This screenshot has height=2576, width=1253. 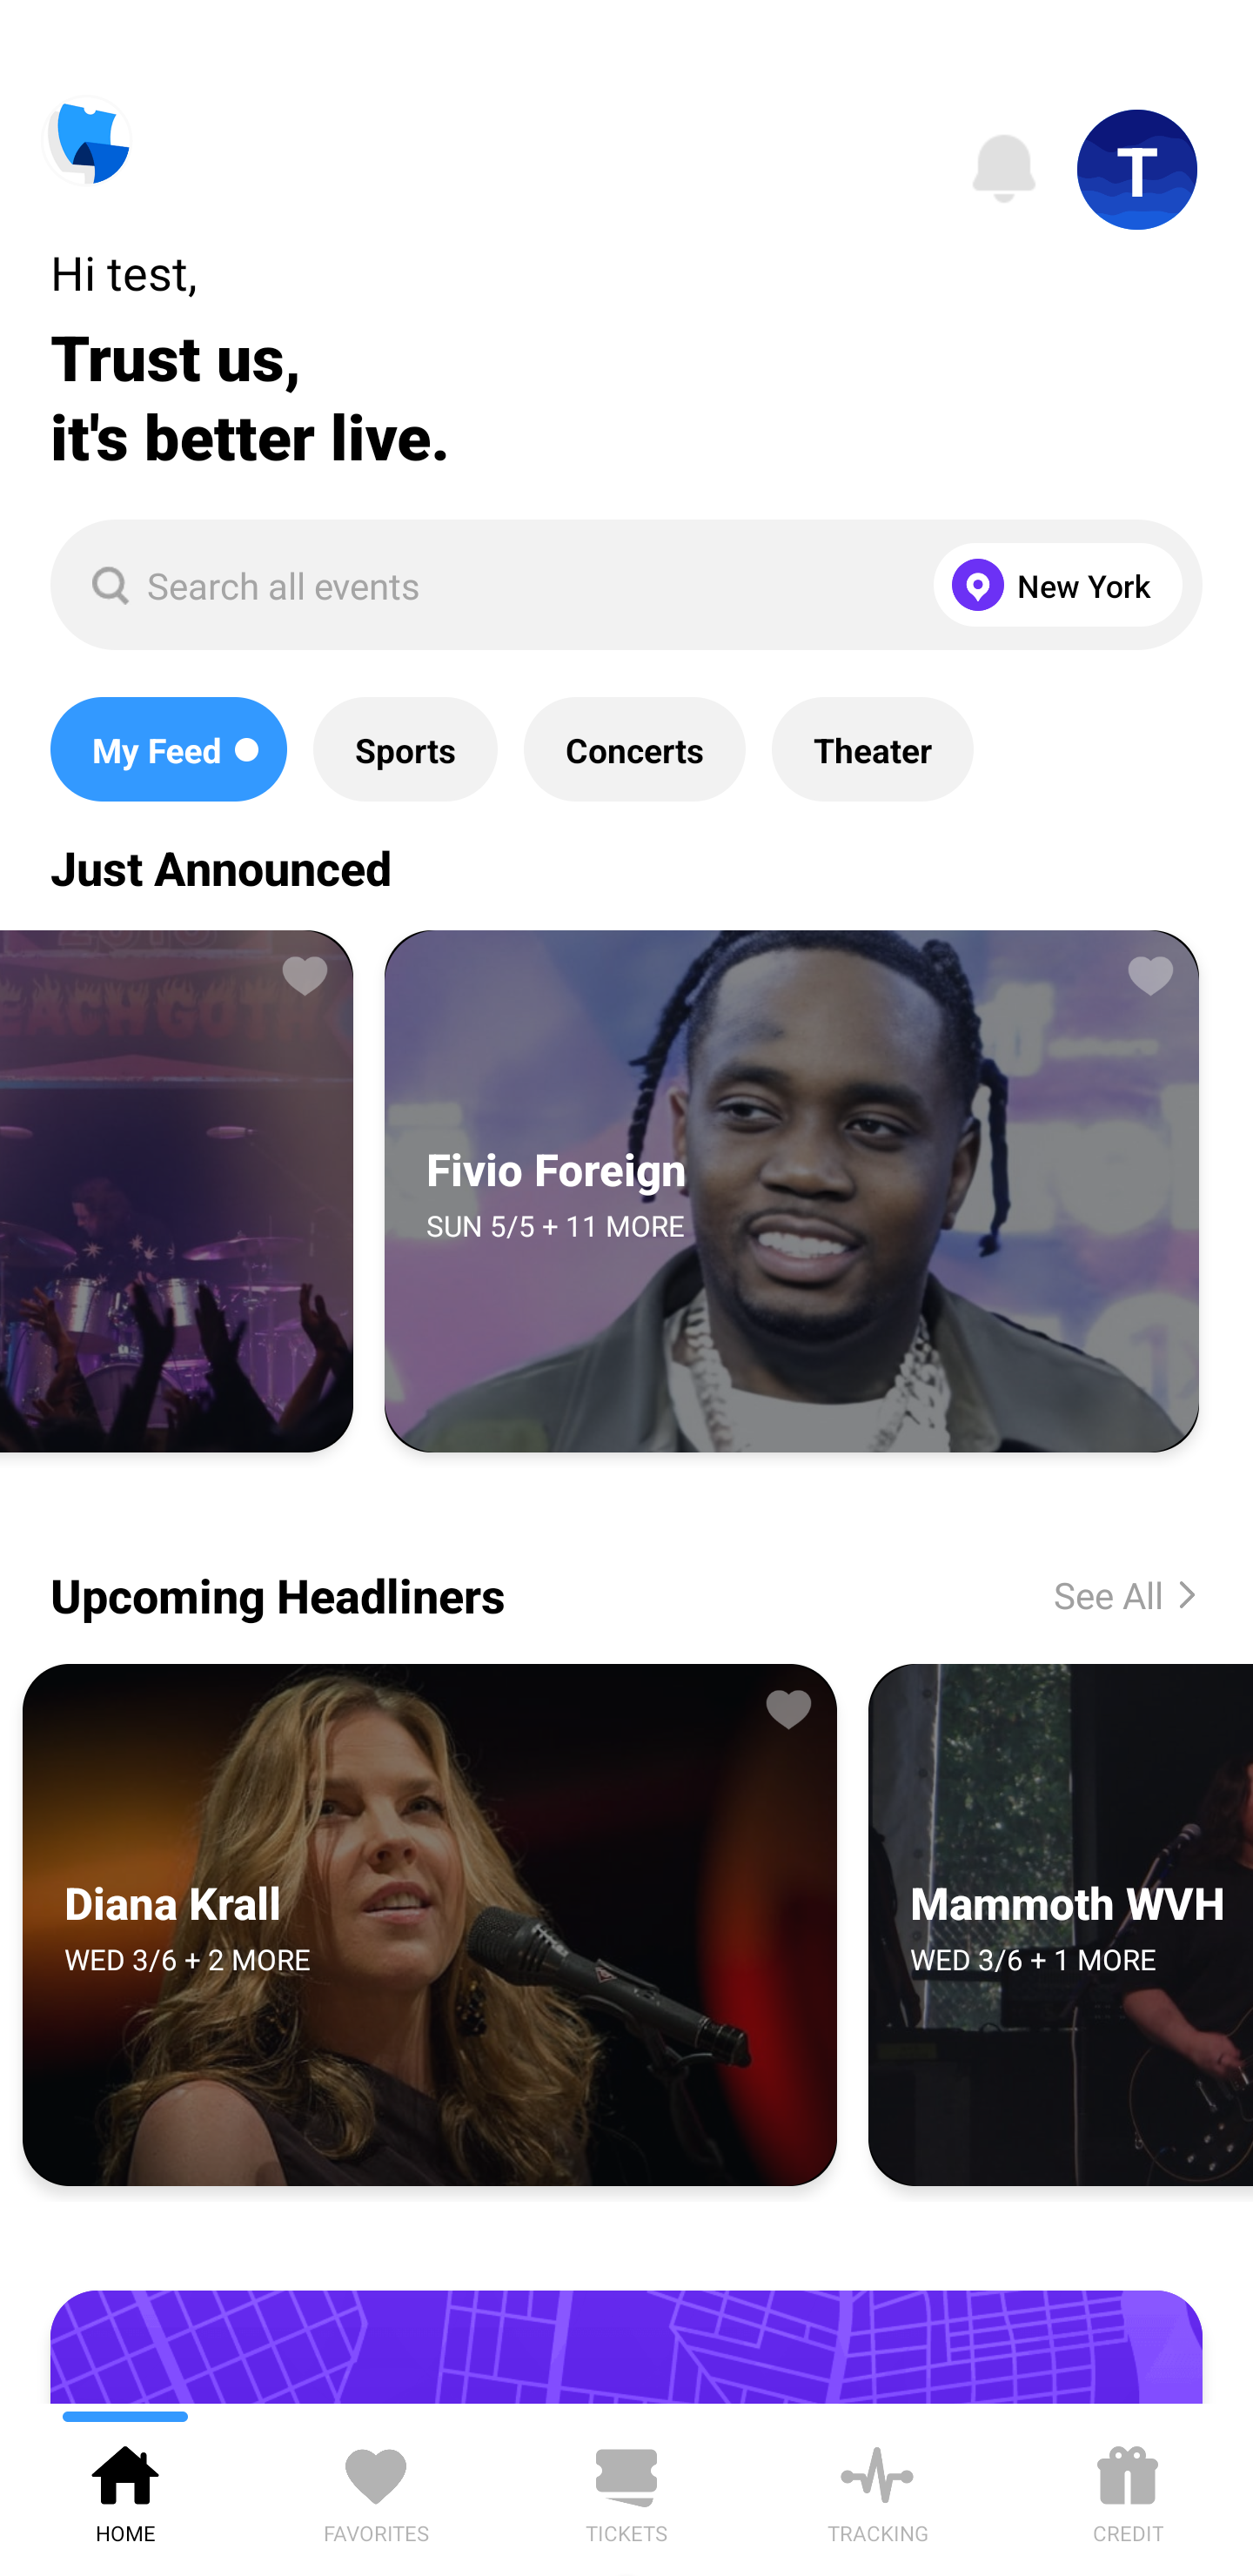 I want to click on TICKETS, so click(x=626, y=2489).